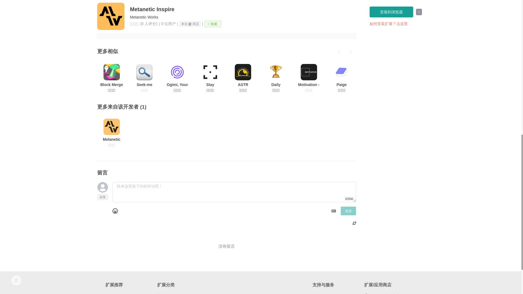 This screenshot has width=523, height=294. Describe the element at coordinates (210, 78) in the screenshot. I see `Stay Focussed` at that location.